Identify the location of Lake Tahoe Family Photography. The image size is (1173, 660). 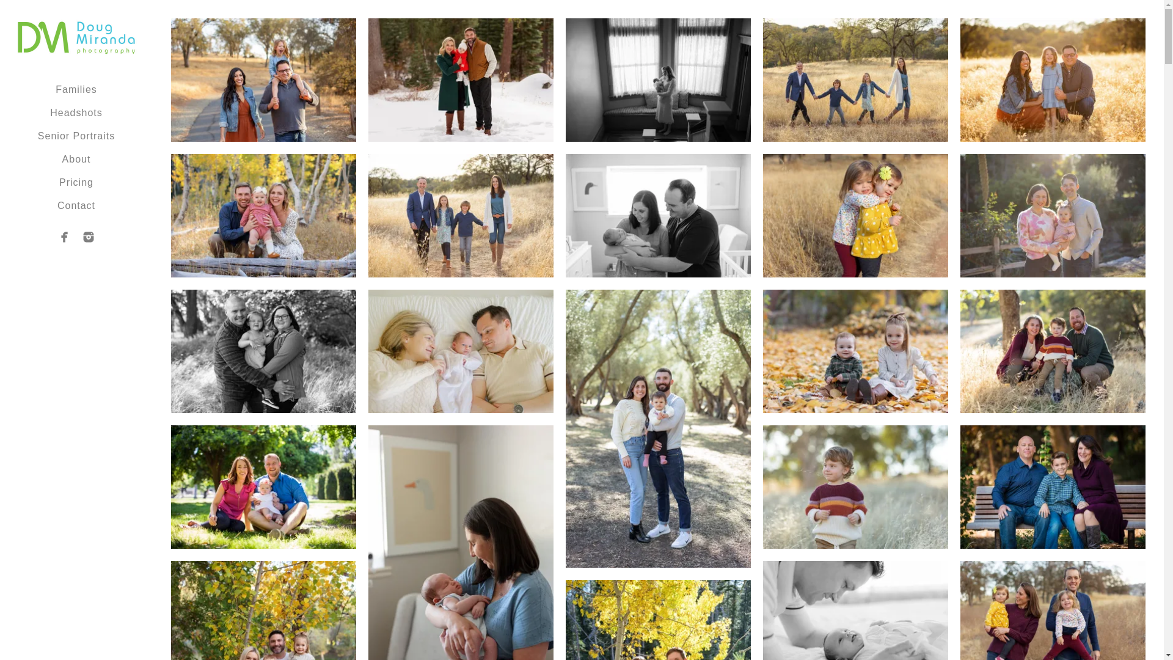
(264, 215).